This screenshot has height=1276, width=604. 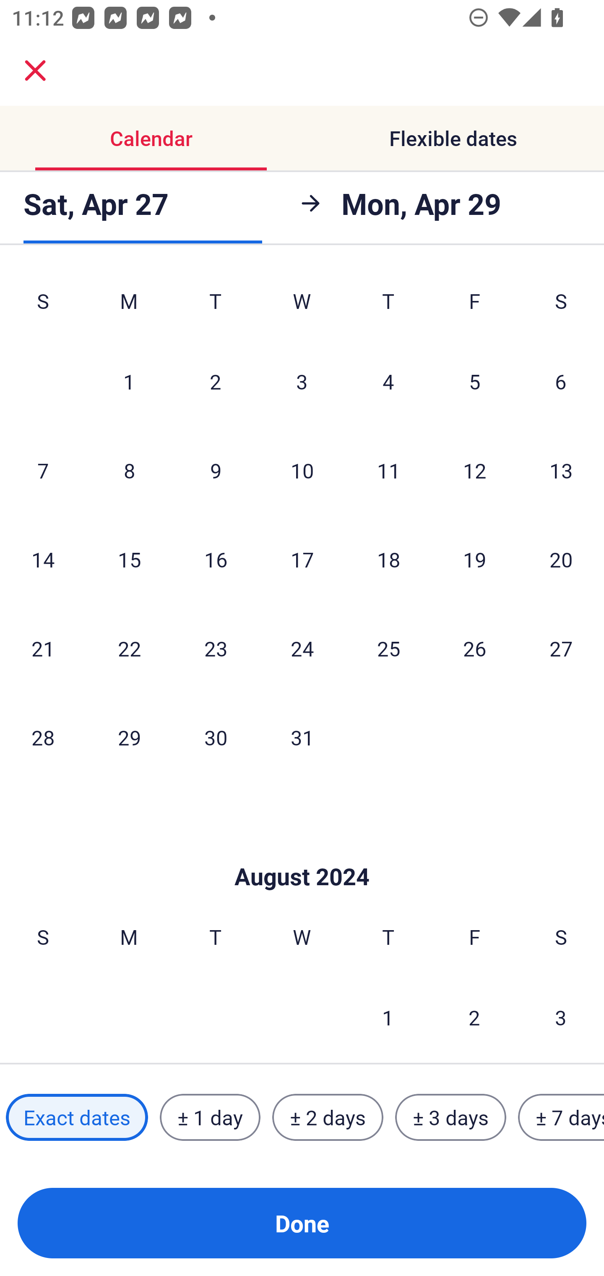 What do you see at coordinates (129, 737) in the screenshot?
I see `29 Monday, July 29, 2024` at bounding box center [129, 737].